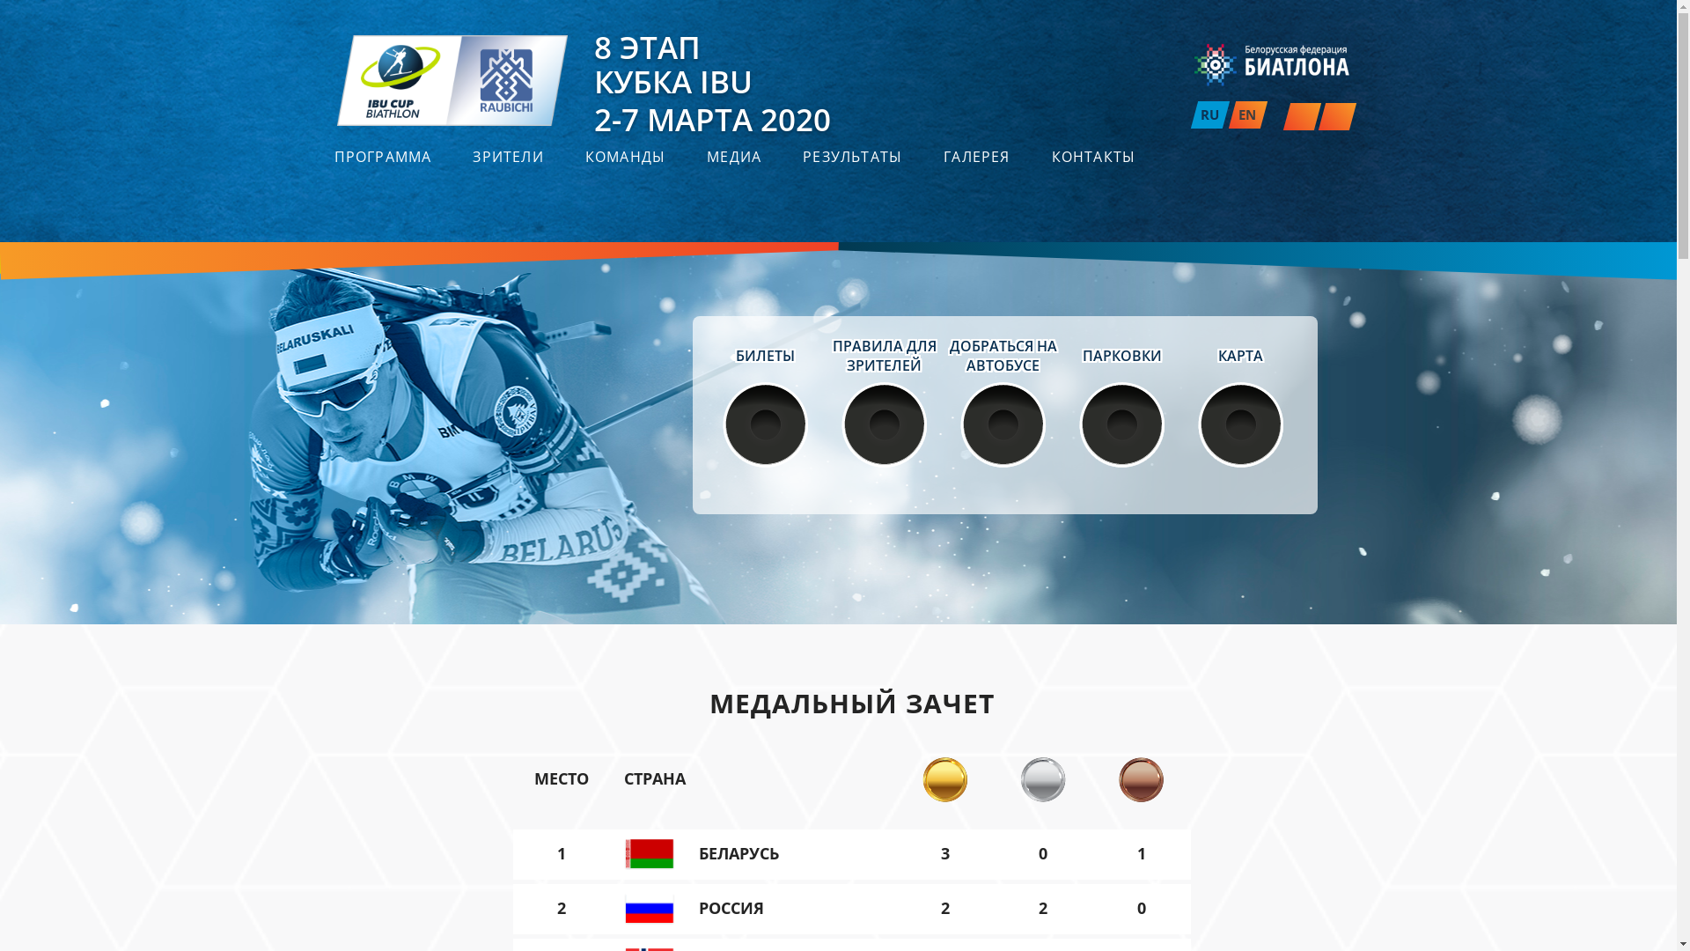 This screenshot has width=1690, height=951. Describe the element at coordinates (1209, 114) in the screenshot. I see `RU` at that location.